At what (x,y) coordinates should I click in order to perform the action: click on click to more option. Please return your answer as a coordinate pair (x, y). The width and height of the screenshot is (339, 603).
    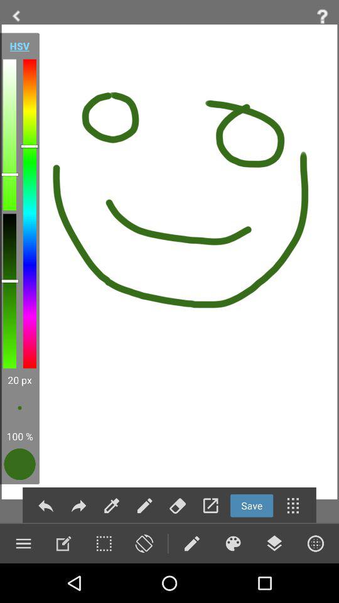
    Looking at the image, I should click on (293, 505).